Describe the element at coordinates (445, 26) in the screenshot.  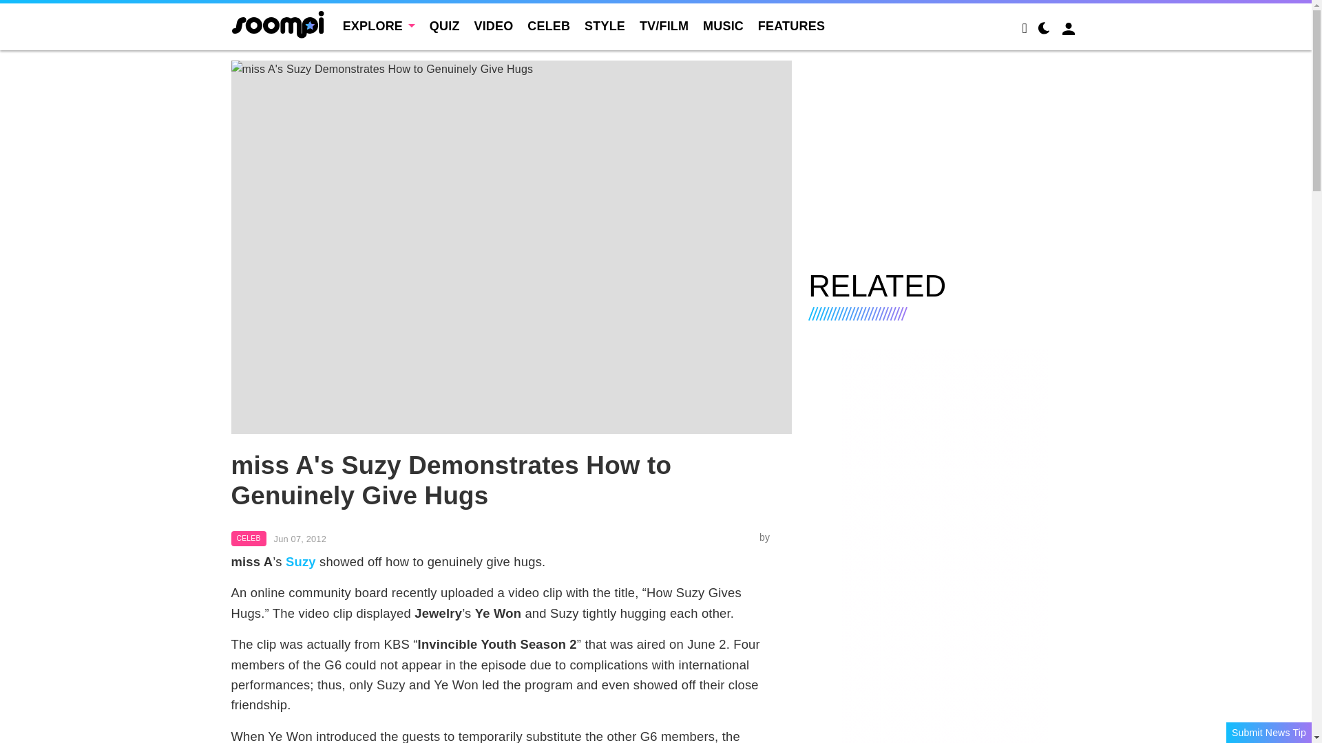
I see `QUIZ` at that location.